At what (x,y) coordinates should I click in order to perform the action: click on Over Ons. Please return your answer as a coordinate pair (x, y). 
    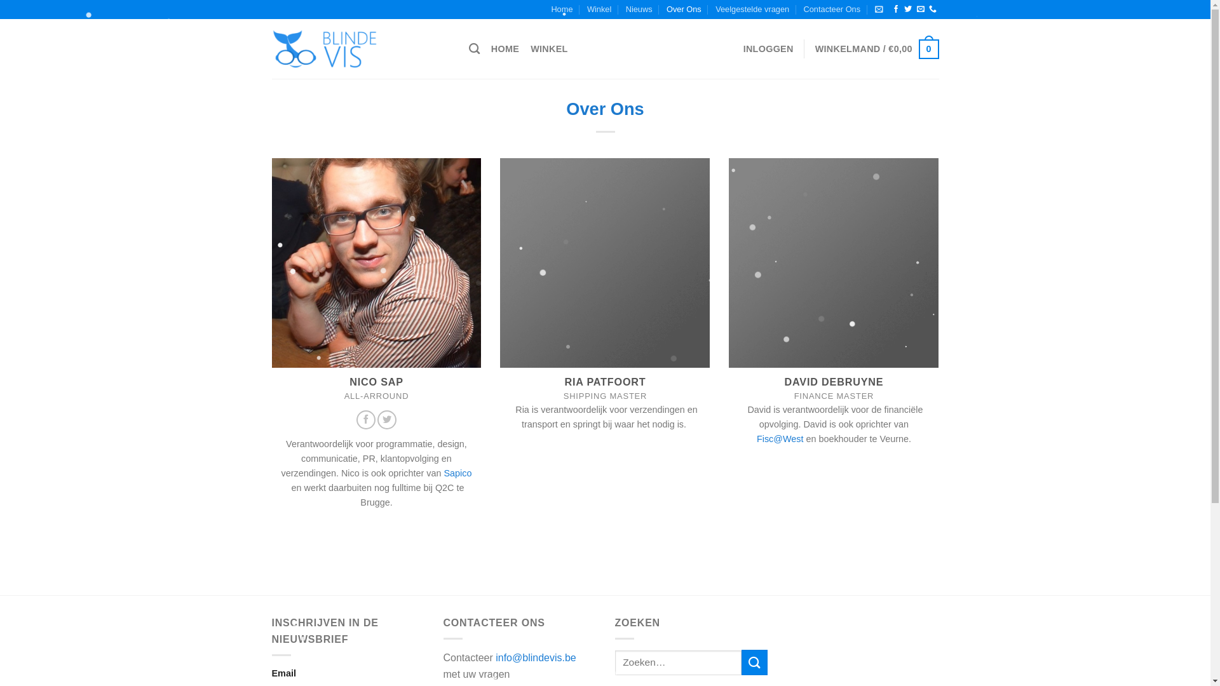
    Looking at the image, I should click on (684, 10).